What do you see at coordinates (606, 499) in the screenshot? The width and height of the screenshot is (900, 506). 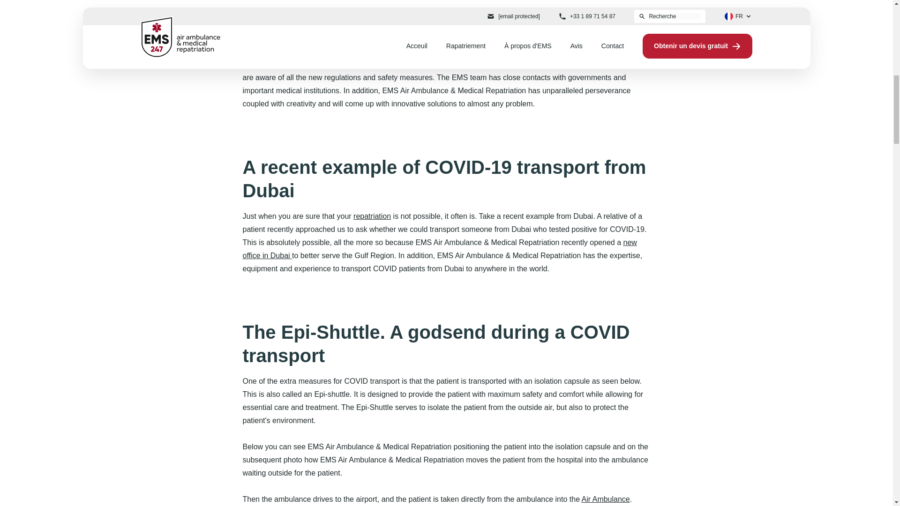 I see `Air Ambulance` at bounding box center [606, 499].